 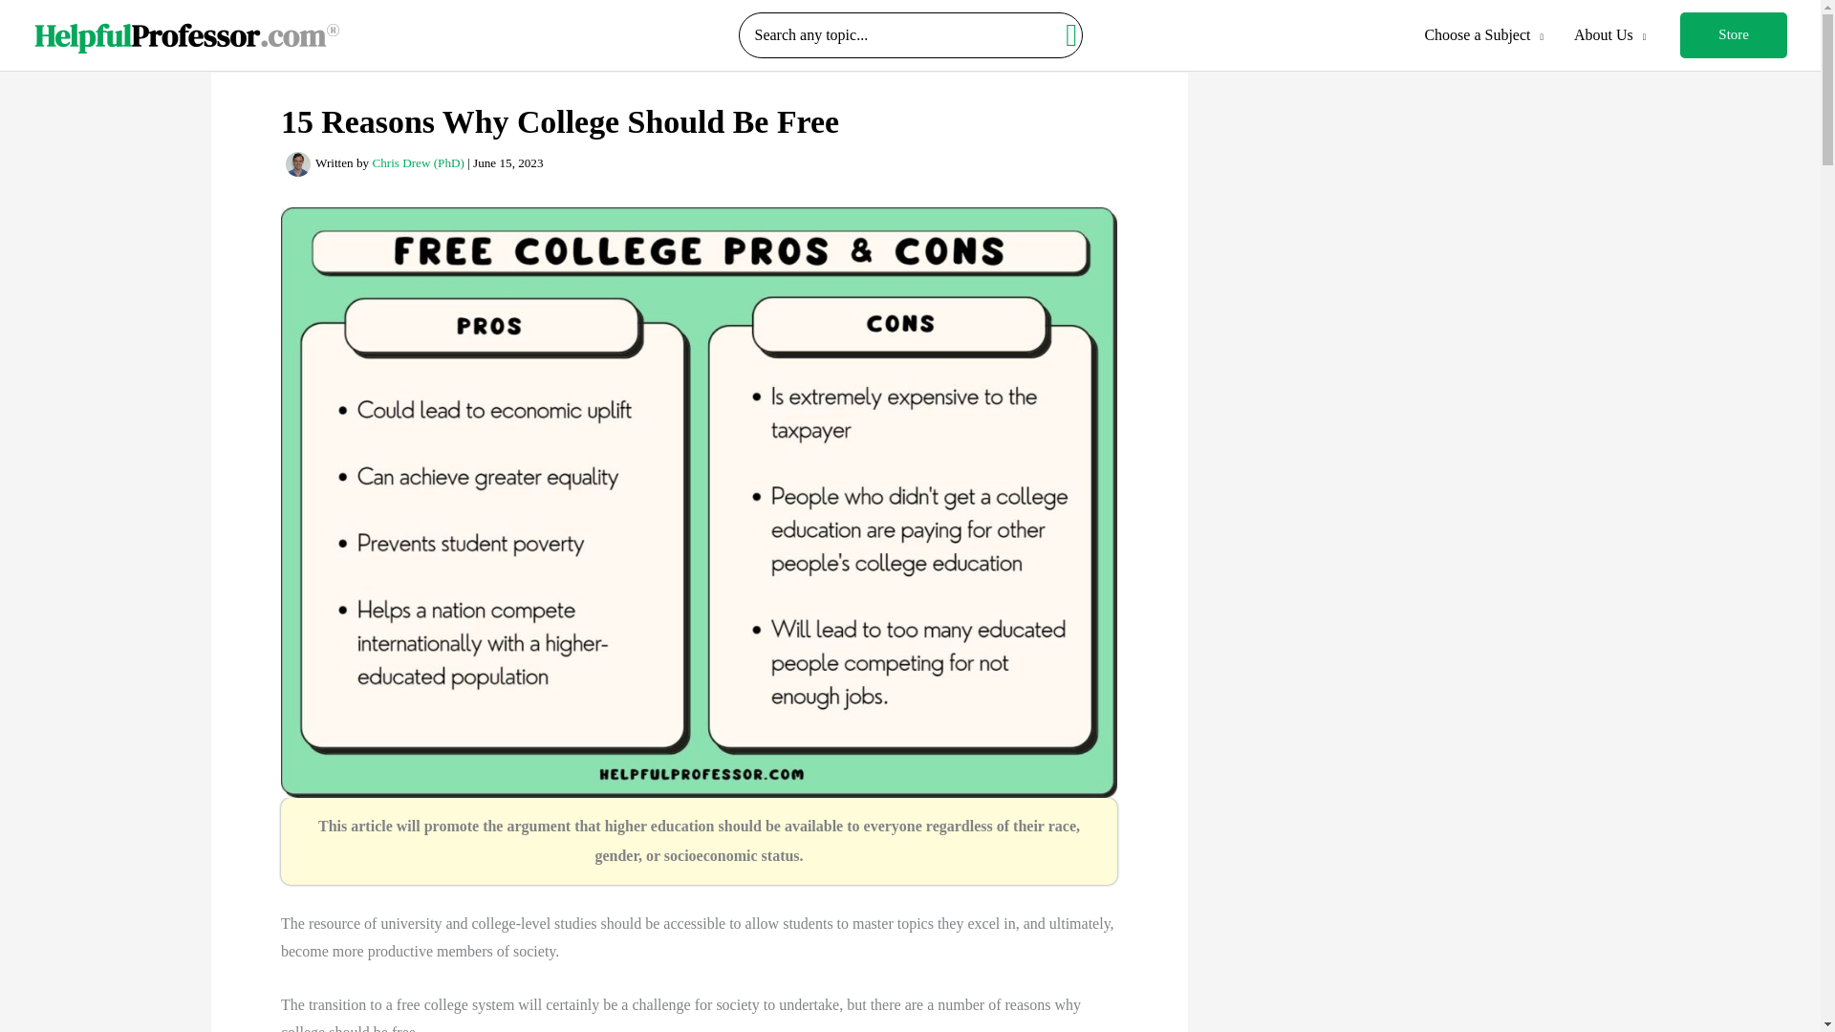 What do you see at coordinates (1609, 35) in the screenshot?
I see `About Us` at bounding box center [1609, 35].